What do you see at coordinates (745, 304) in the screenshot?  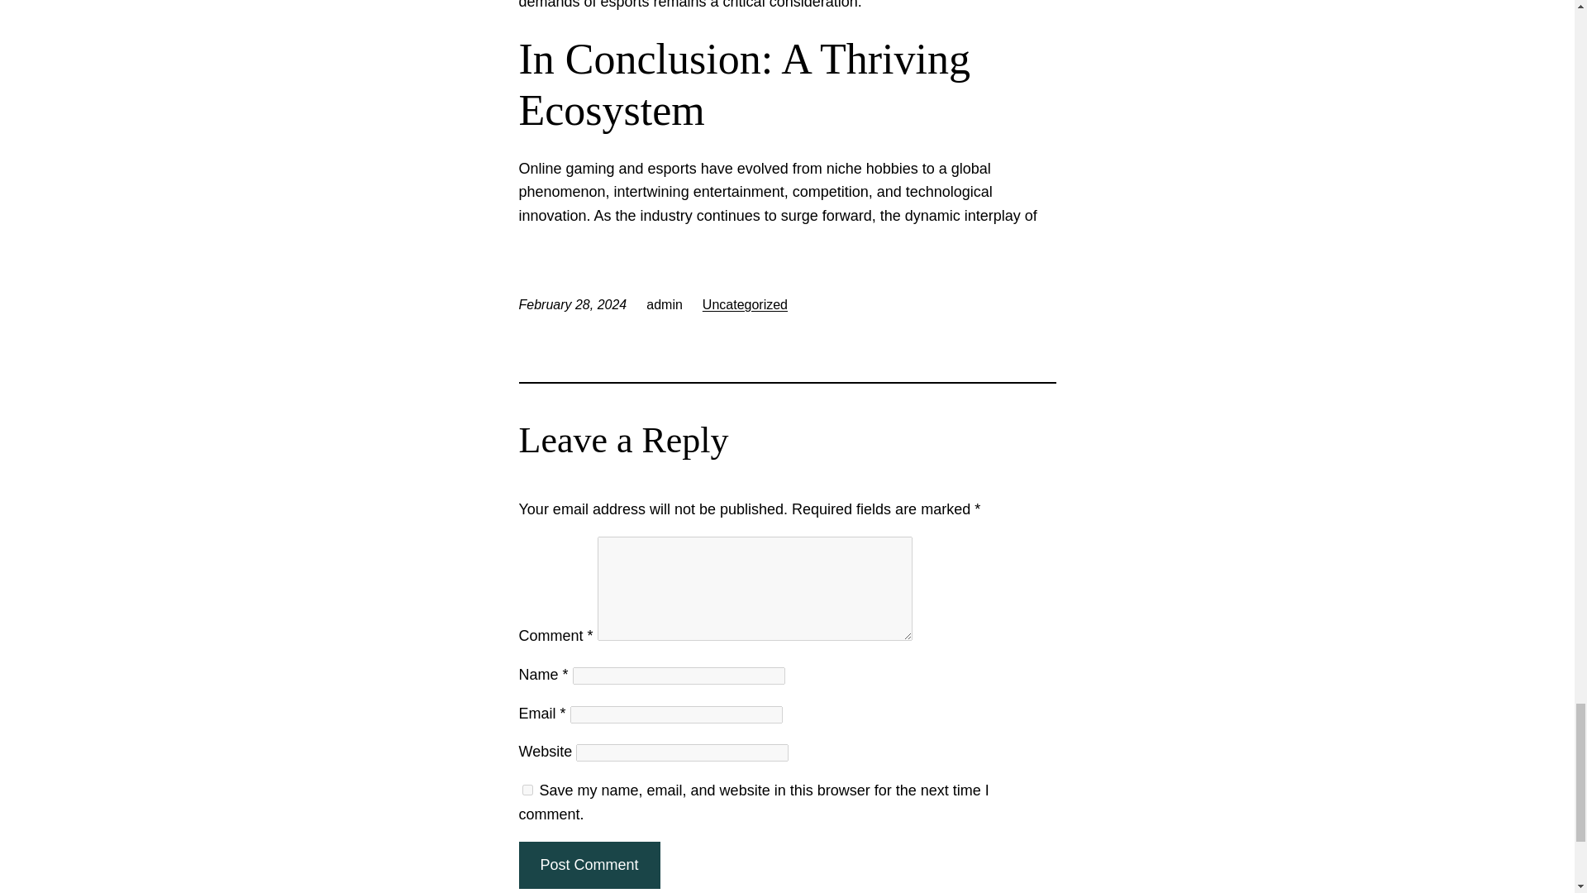 I see `Uncategorized` at bounding box center [745, 304].